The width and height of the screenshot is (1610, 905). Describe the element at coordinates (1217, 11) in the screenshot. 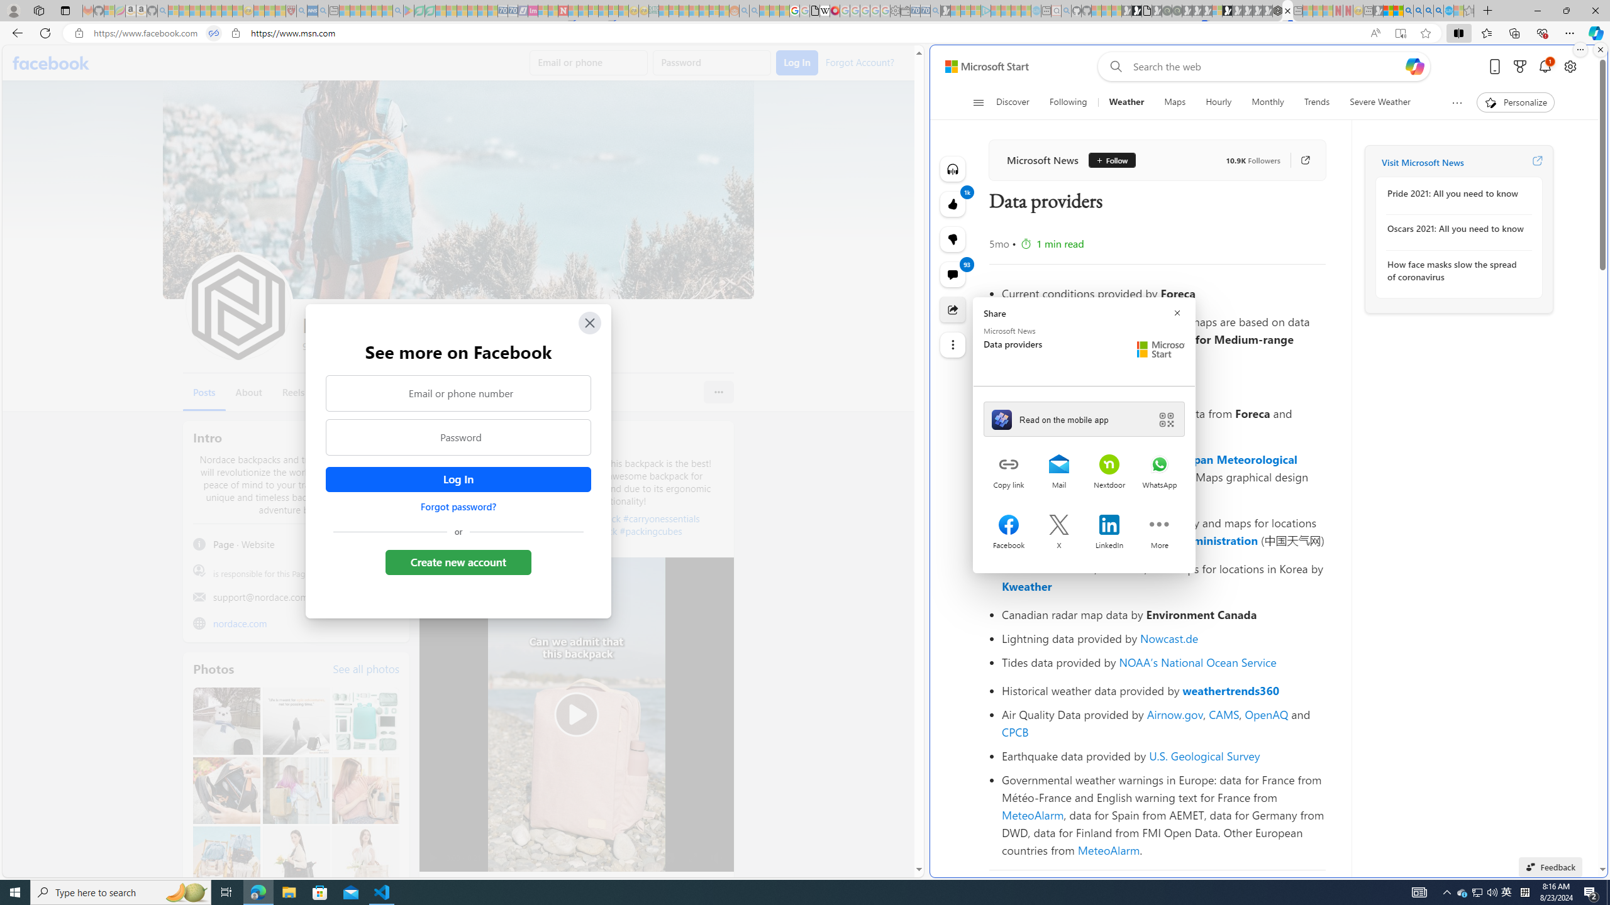

I see `Sign in to your account - Sleeping` at that location.